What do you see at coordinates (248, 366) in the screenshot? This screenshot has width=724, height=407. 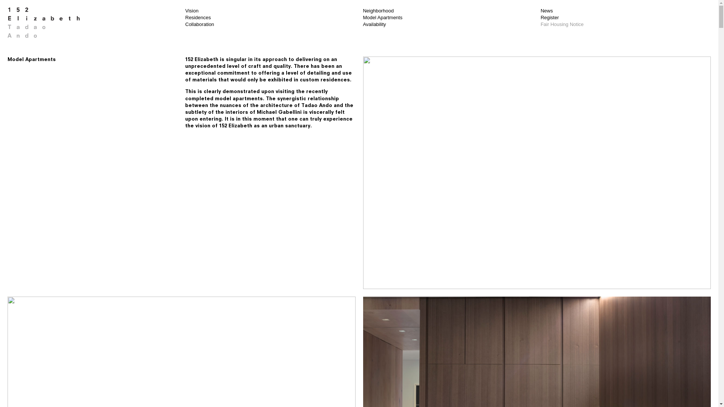 I see `press@152elizabethst.com` at bounding box center [248, 366].